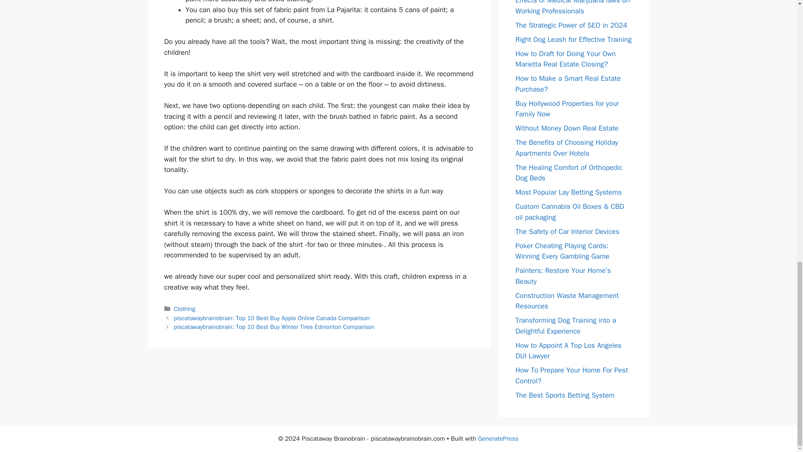 Image resolution: width=803 pixels, height=452 pixels. Describe the element at coordinates (573, 39) in the screenshot. I see `Right Dog Leash for Effective Training` at that location.